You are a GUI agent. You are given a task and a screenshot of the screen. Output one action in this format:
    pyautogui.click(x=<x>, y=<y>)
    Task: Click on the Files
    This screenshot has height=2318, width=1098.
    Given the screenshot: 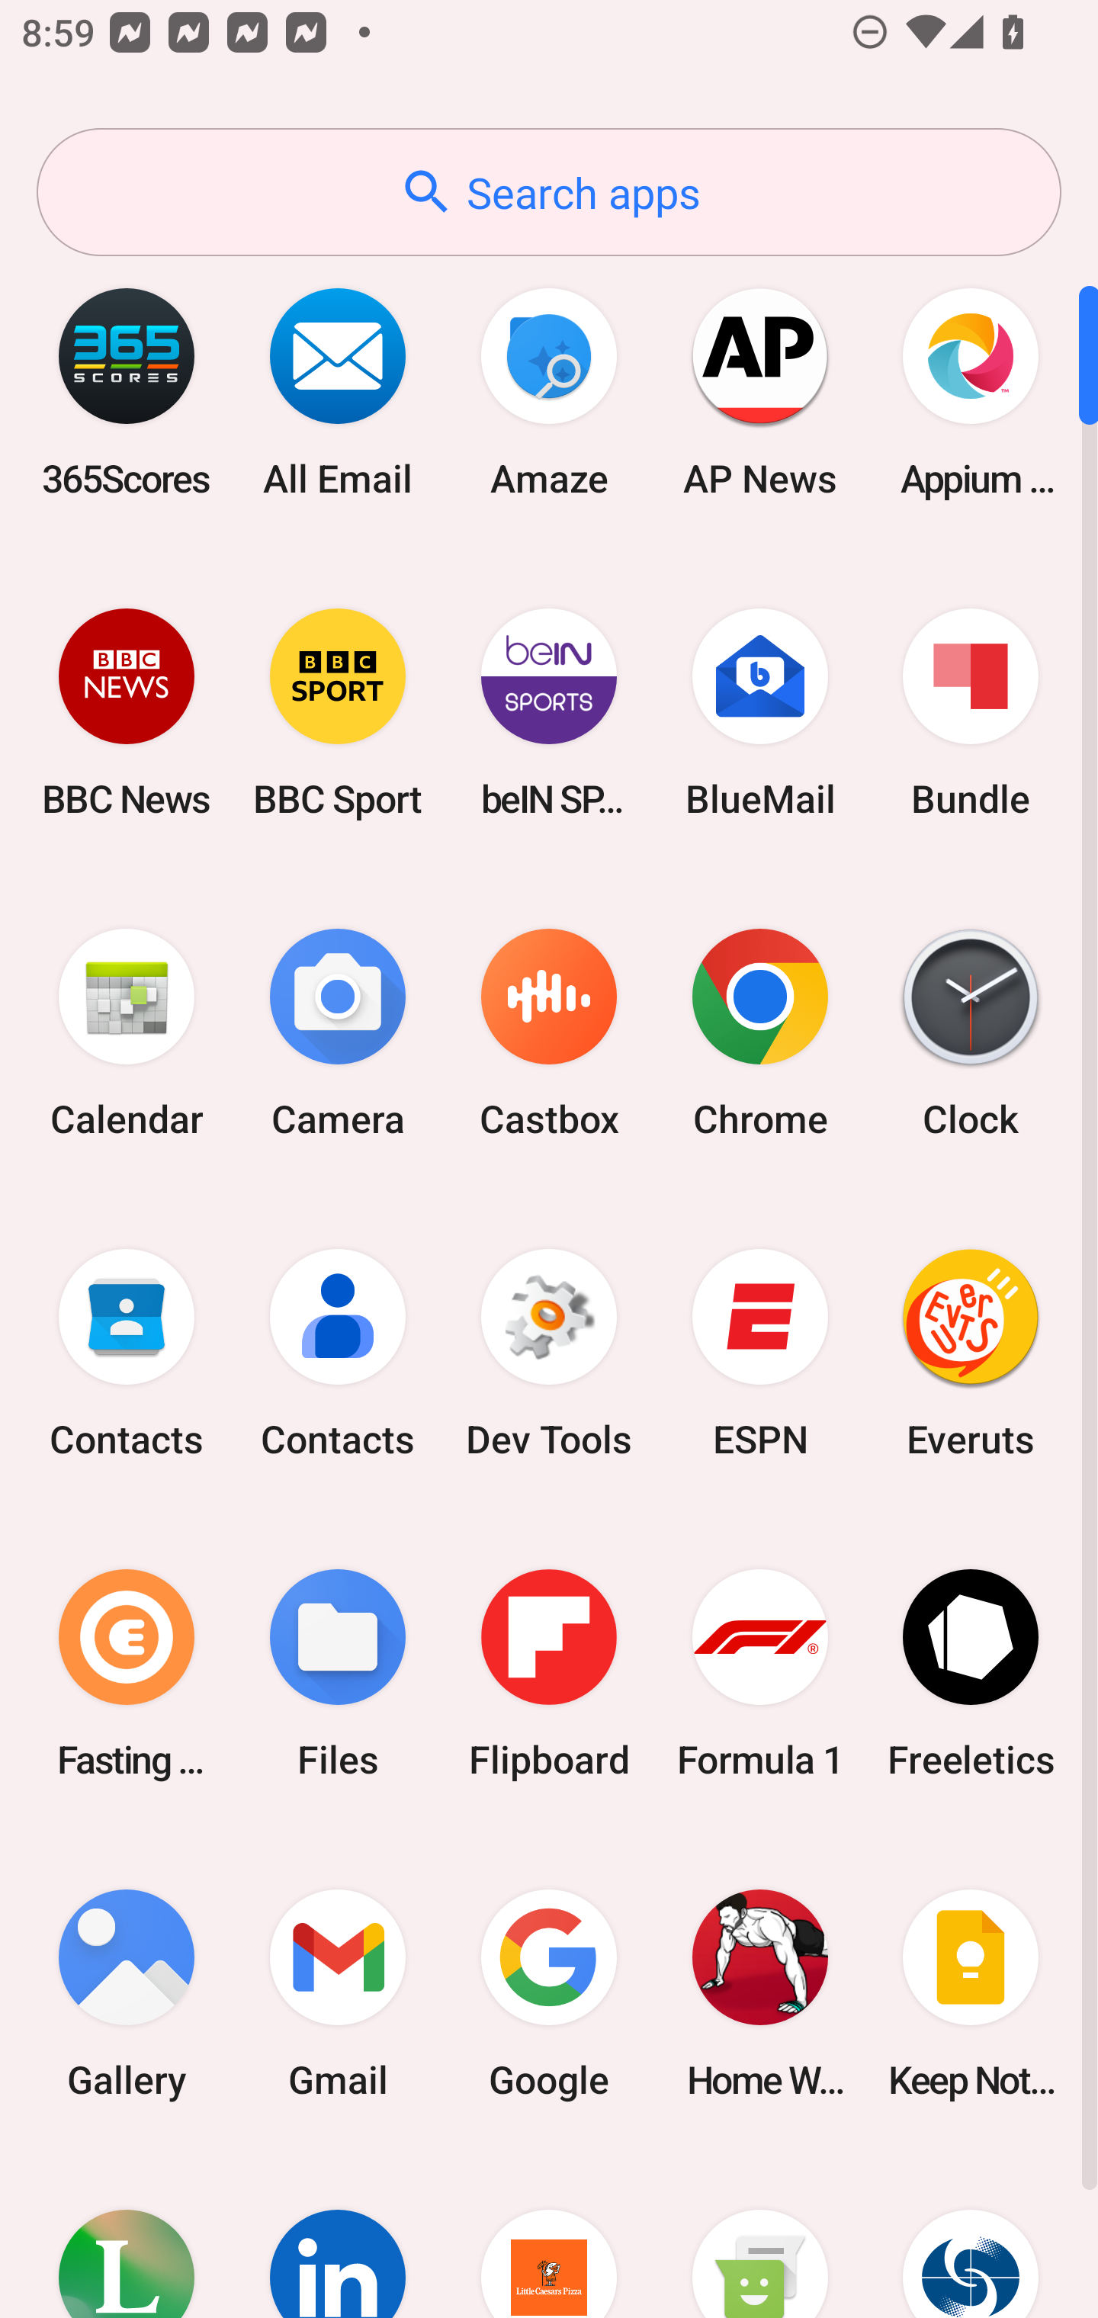 What is the action you would take?
    pyautogui.click(x=338, y=1673)
    